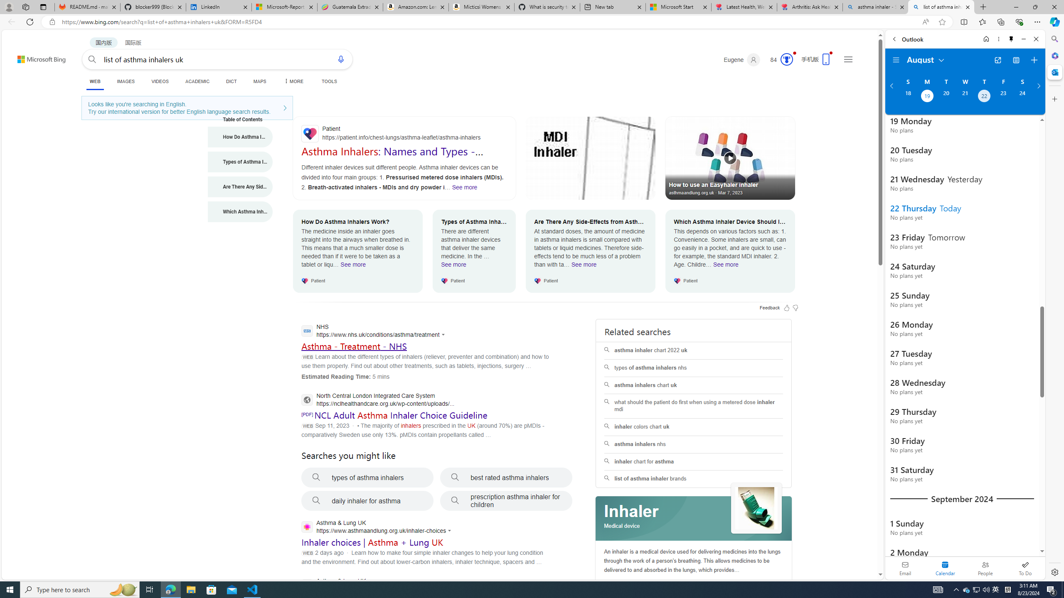 Image resolution: width=1064 pixels, height=598 pixels. Describe the element at coordinates (37, 57) in the screenshot. I see `Back to Bing search` at that location.